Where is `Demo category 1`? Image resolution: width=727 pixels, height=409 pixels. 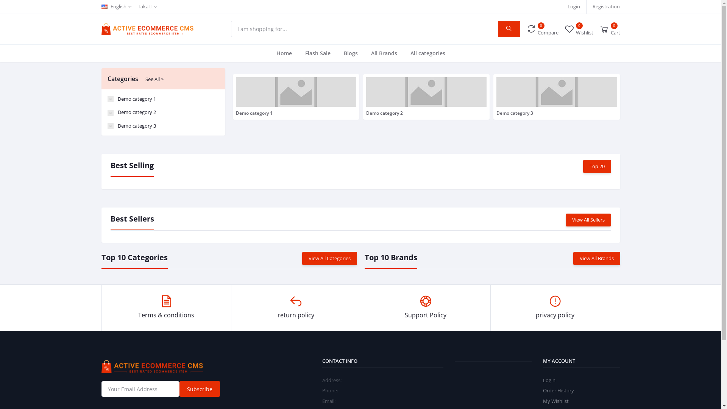
Demo category 1 is located at coordinates (296, 97).